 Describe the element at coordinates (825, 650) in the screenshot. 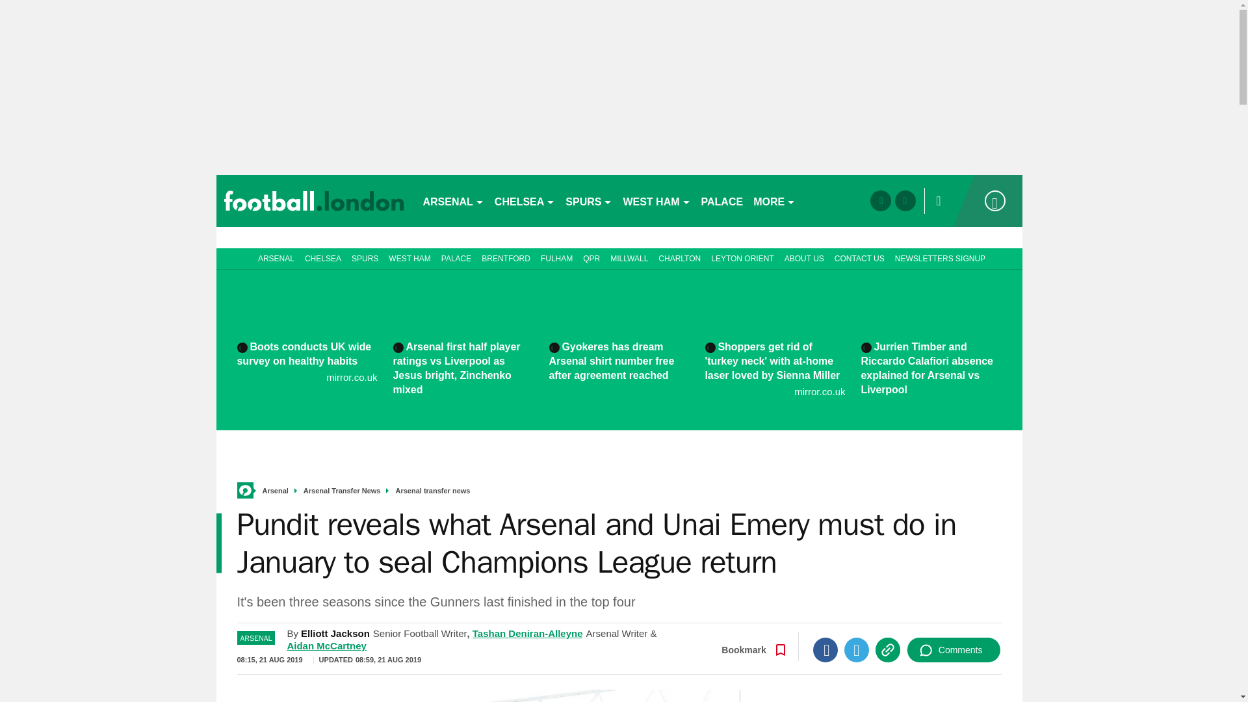

I see `Facebook` at that location.